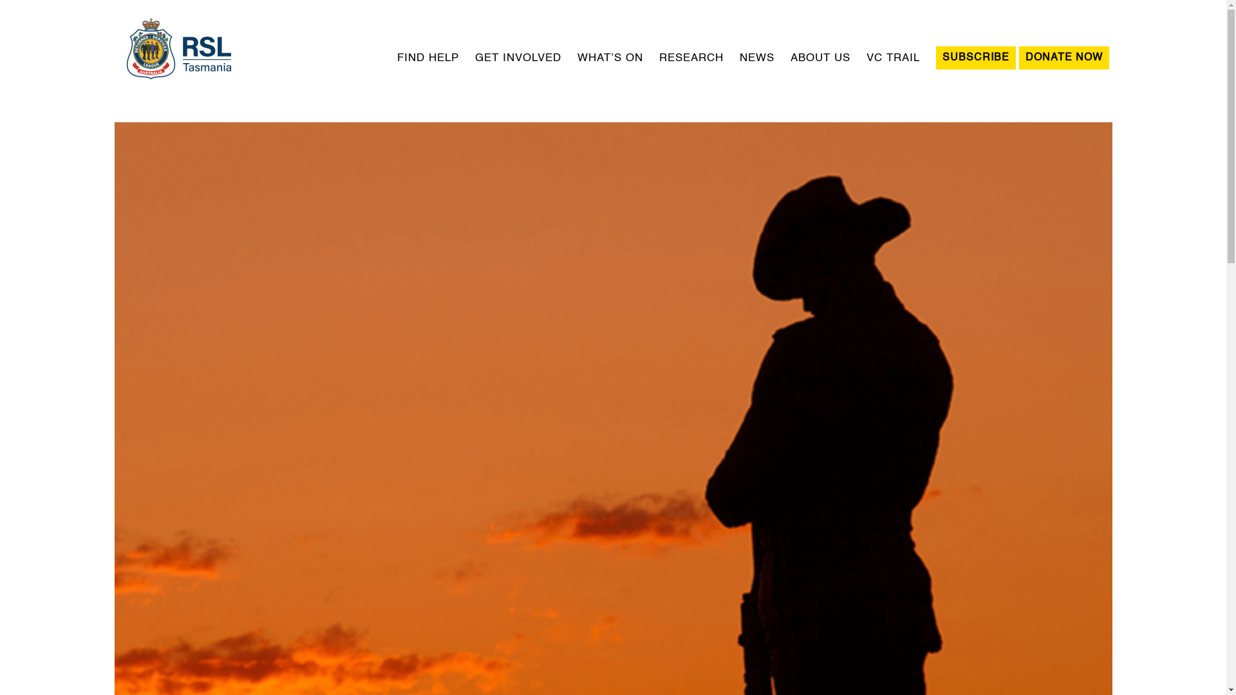 This screenshot has height=695, width=1236. I want to click on DONATE NOW, so click(1063, 58).